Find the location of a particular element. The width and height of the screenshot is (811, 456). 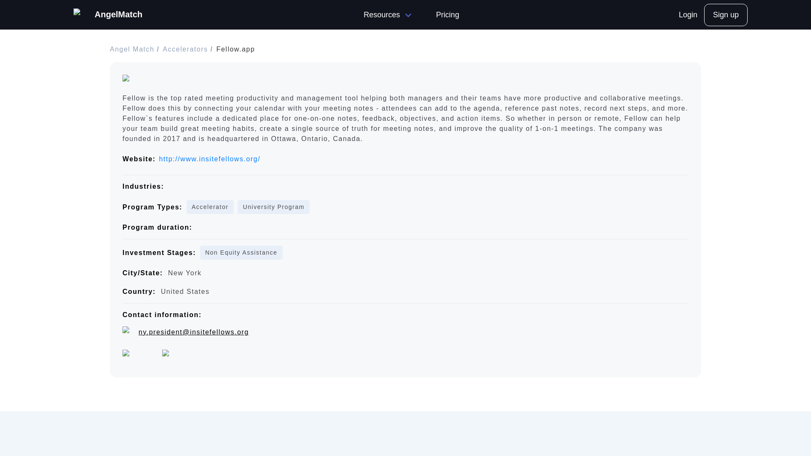

Login is located at coordinates (688, 14).